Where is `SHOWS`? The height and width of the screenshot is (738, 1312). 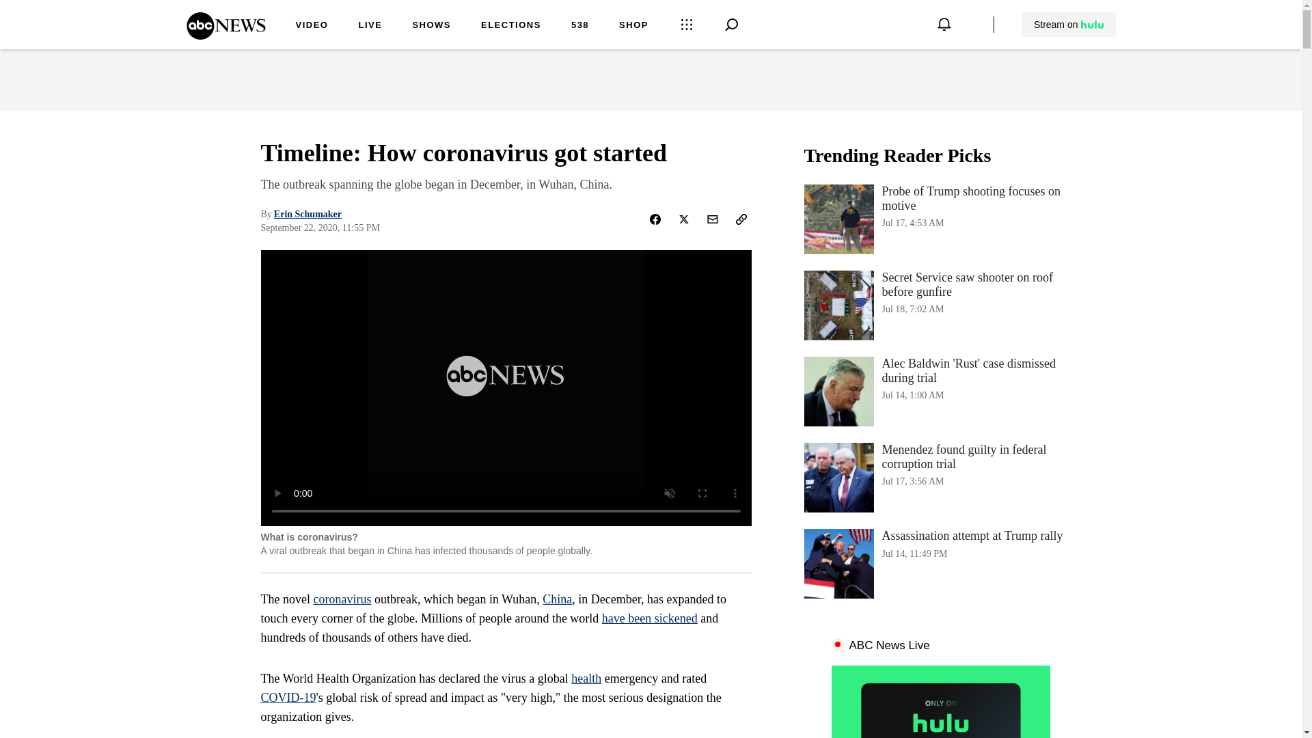
SHOWS is located at coordinates (431, 26).